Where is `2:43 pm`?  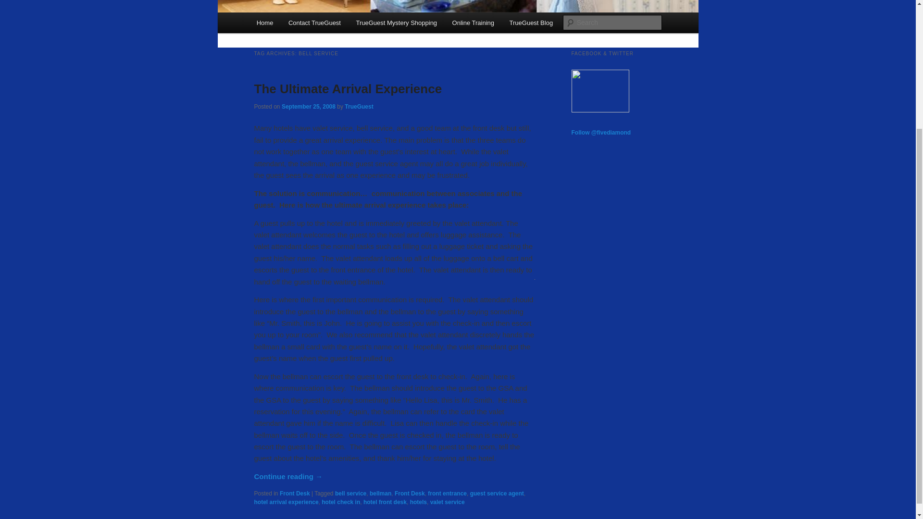
2:43 pm is located at coordinates (309, 106).